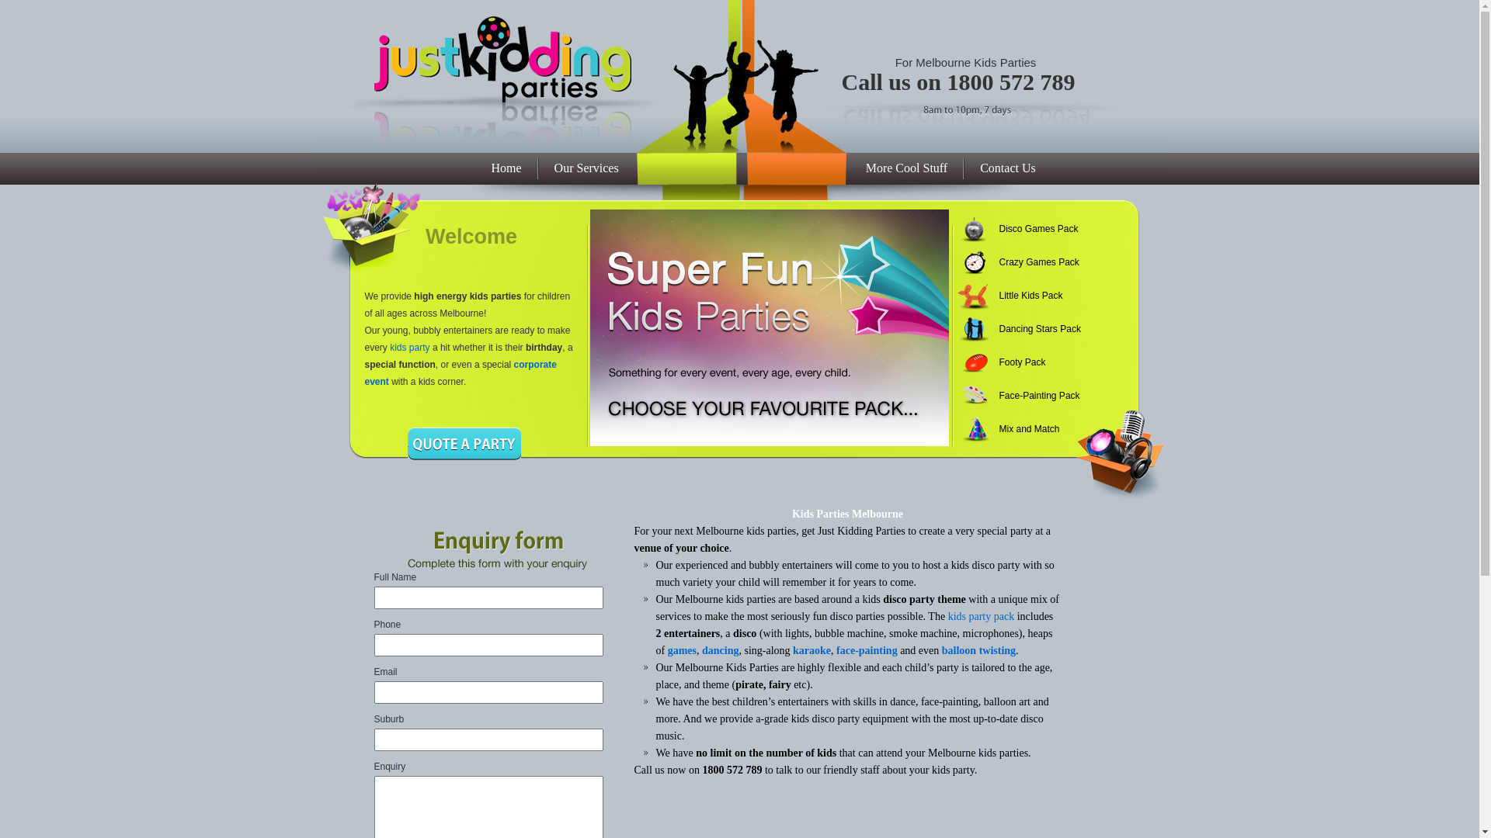  I want to click on Disco Games Pack, so click(1031, 230).